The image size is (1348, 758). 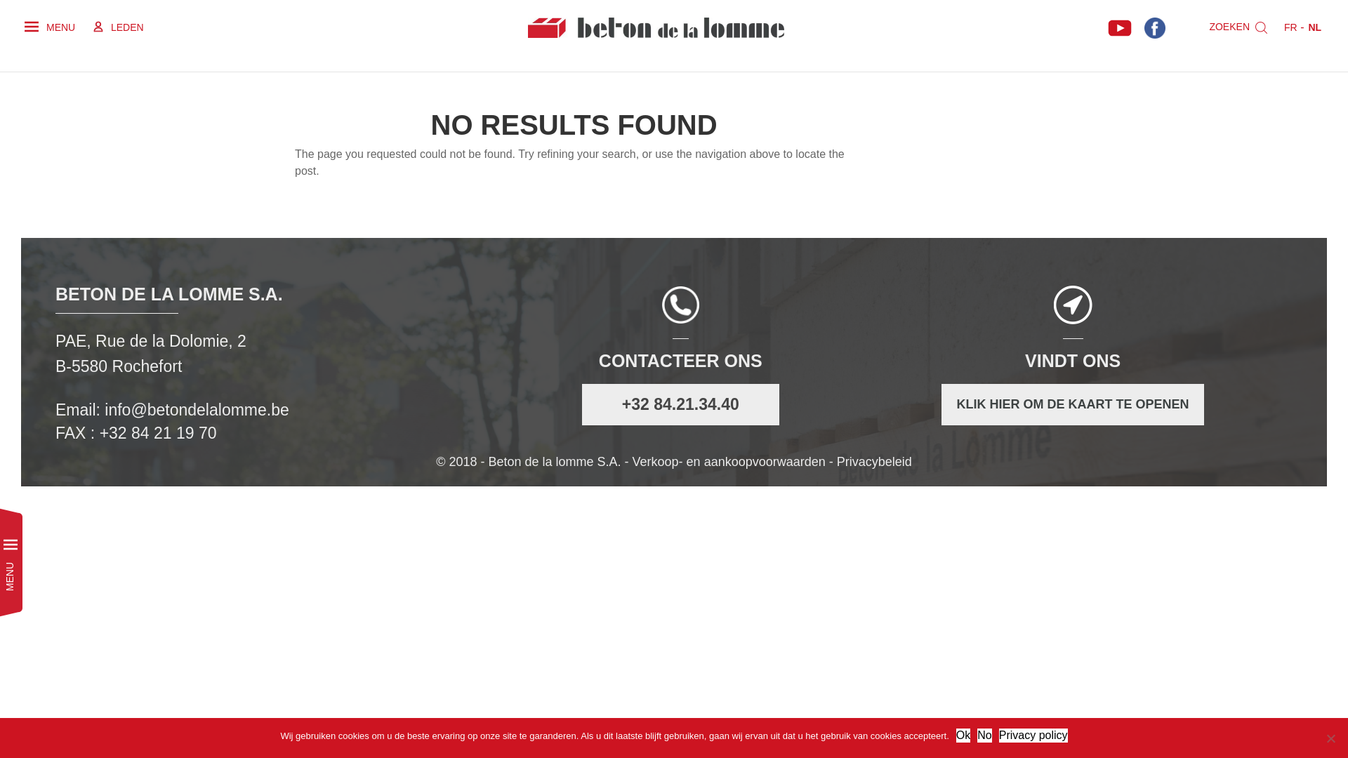 I want to click on FR, so click(x=1289, y=27).